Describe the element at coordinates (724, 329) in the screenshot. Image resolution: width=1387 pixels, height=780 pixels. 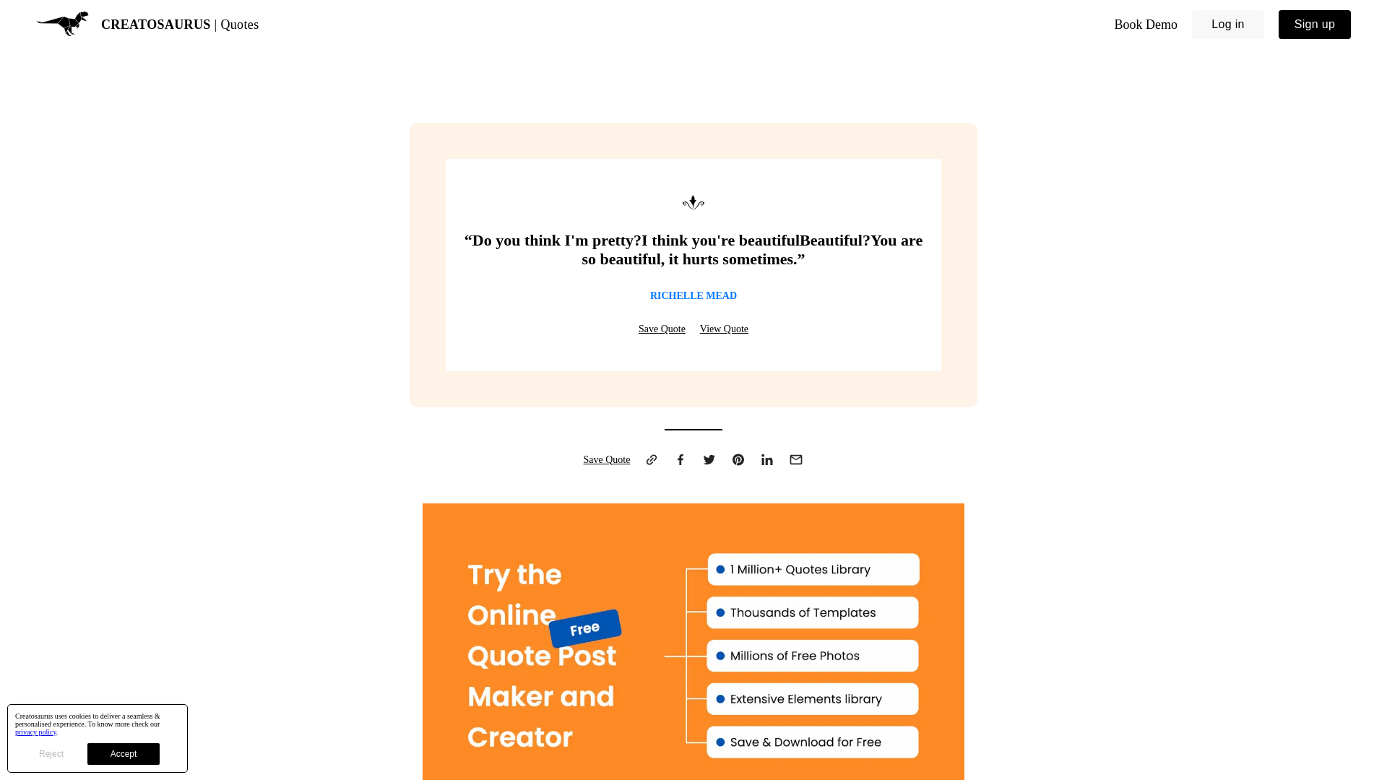
I see `View Quote` at that location.